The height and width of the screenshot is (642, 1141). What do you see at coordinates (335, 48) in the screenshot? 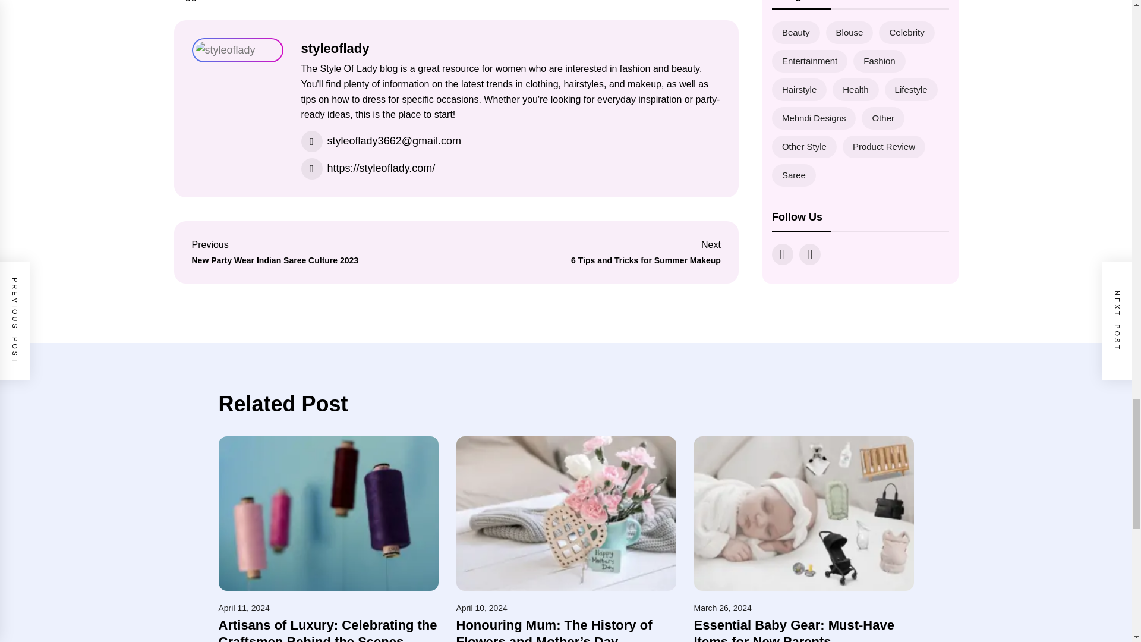
I see `styleoflady` at bounding box center [335, 48].